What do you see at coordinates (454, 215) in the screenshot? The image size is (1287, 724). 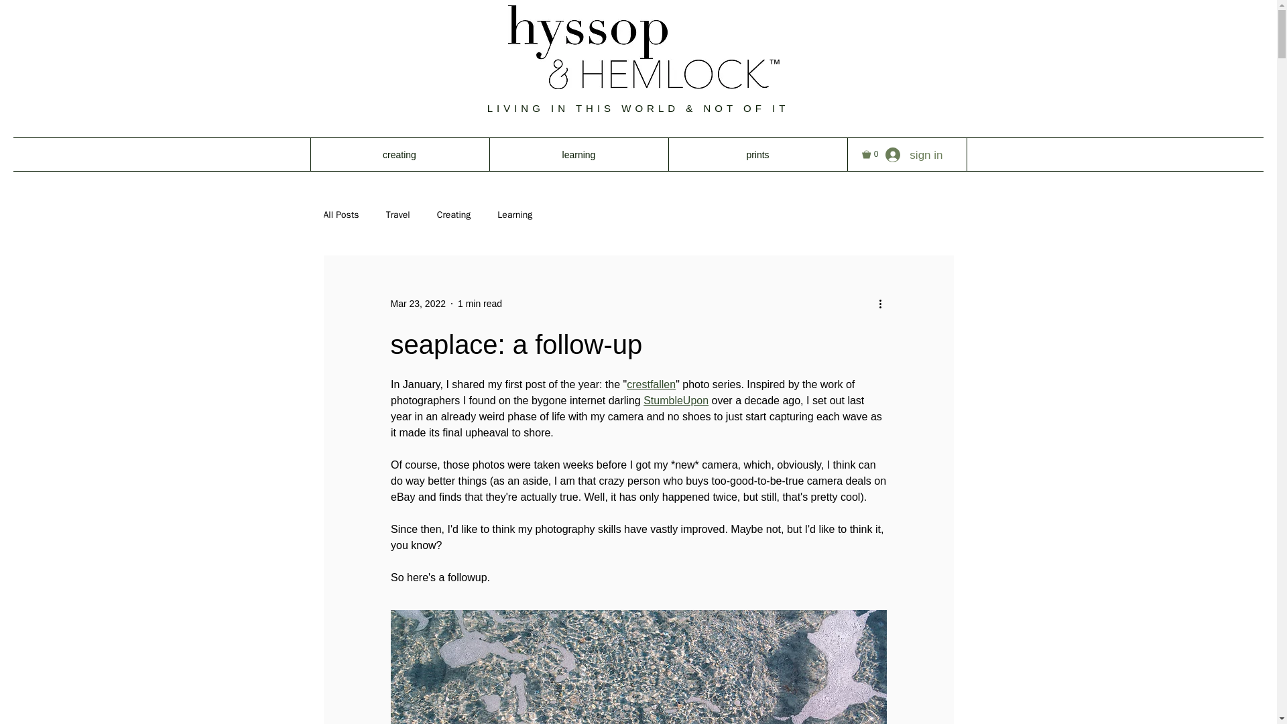 I see `Creating` at bounding box center [454, 215].